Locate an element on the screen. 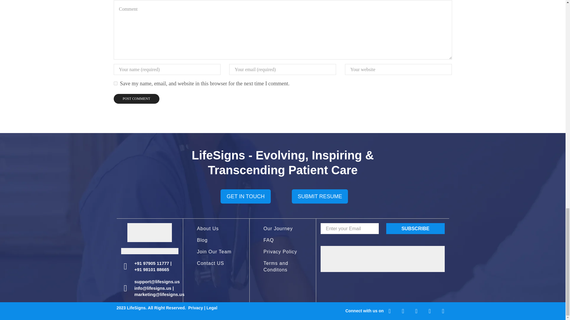 This screenshot has width=570, height=320. yes is located at coordinates (115, 84).